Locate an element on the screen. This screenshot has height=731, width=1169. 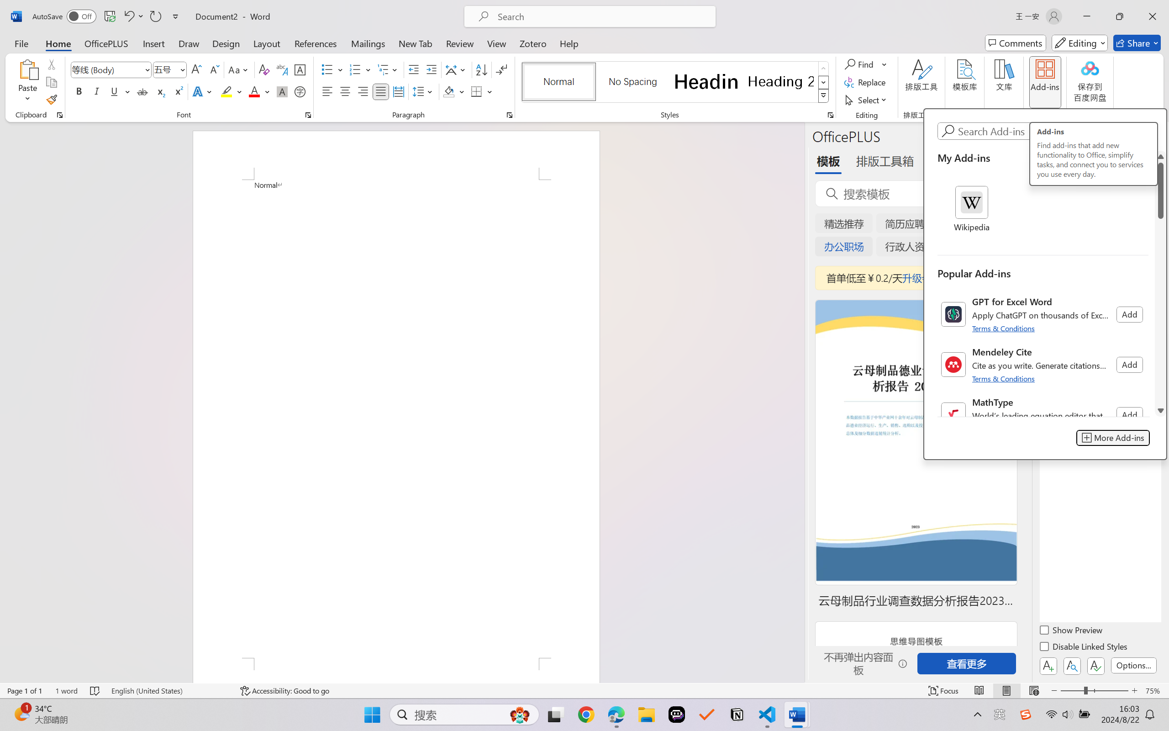
Subscript is located at coordinates (160, 91).